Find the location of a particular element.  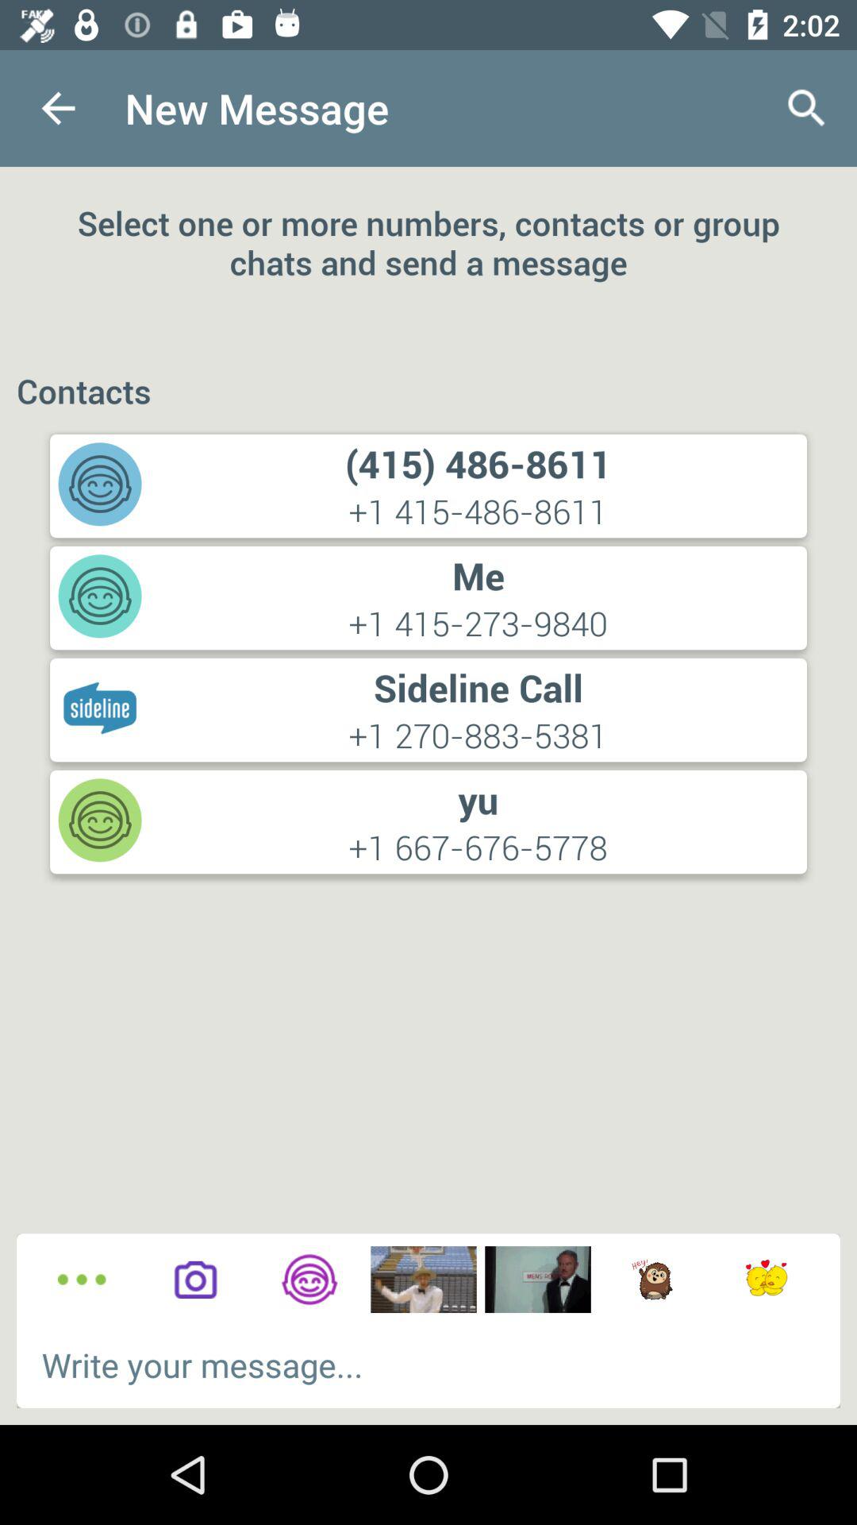

press item to the right of the new message item is located at coordinates (806, 108).